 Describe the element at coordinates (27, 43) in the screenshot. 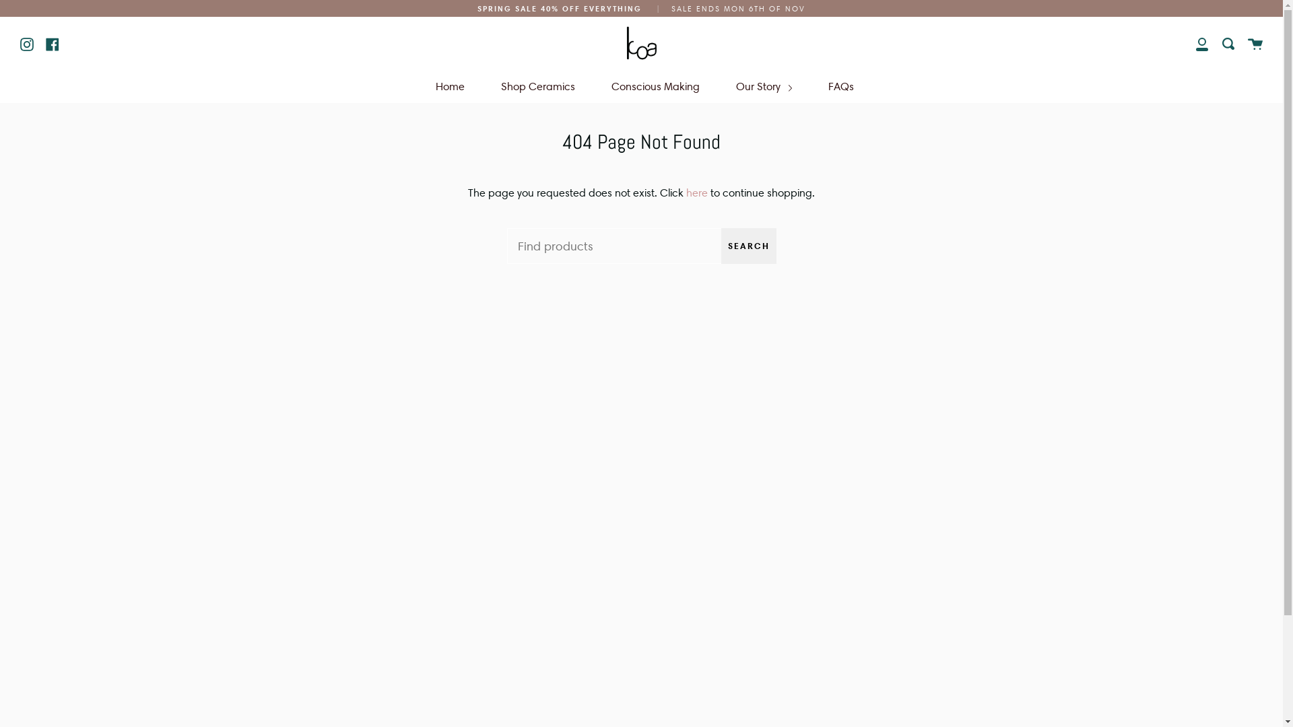

I see `Instagram` at that location.